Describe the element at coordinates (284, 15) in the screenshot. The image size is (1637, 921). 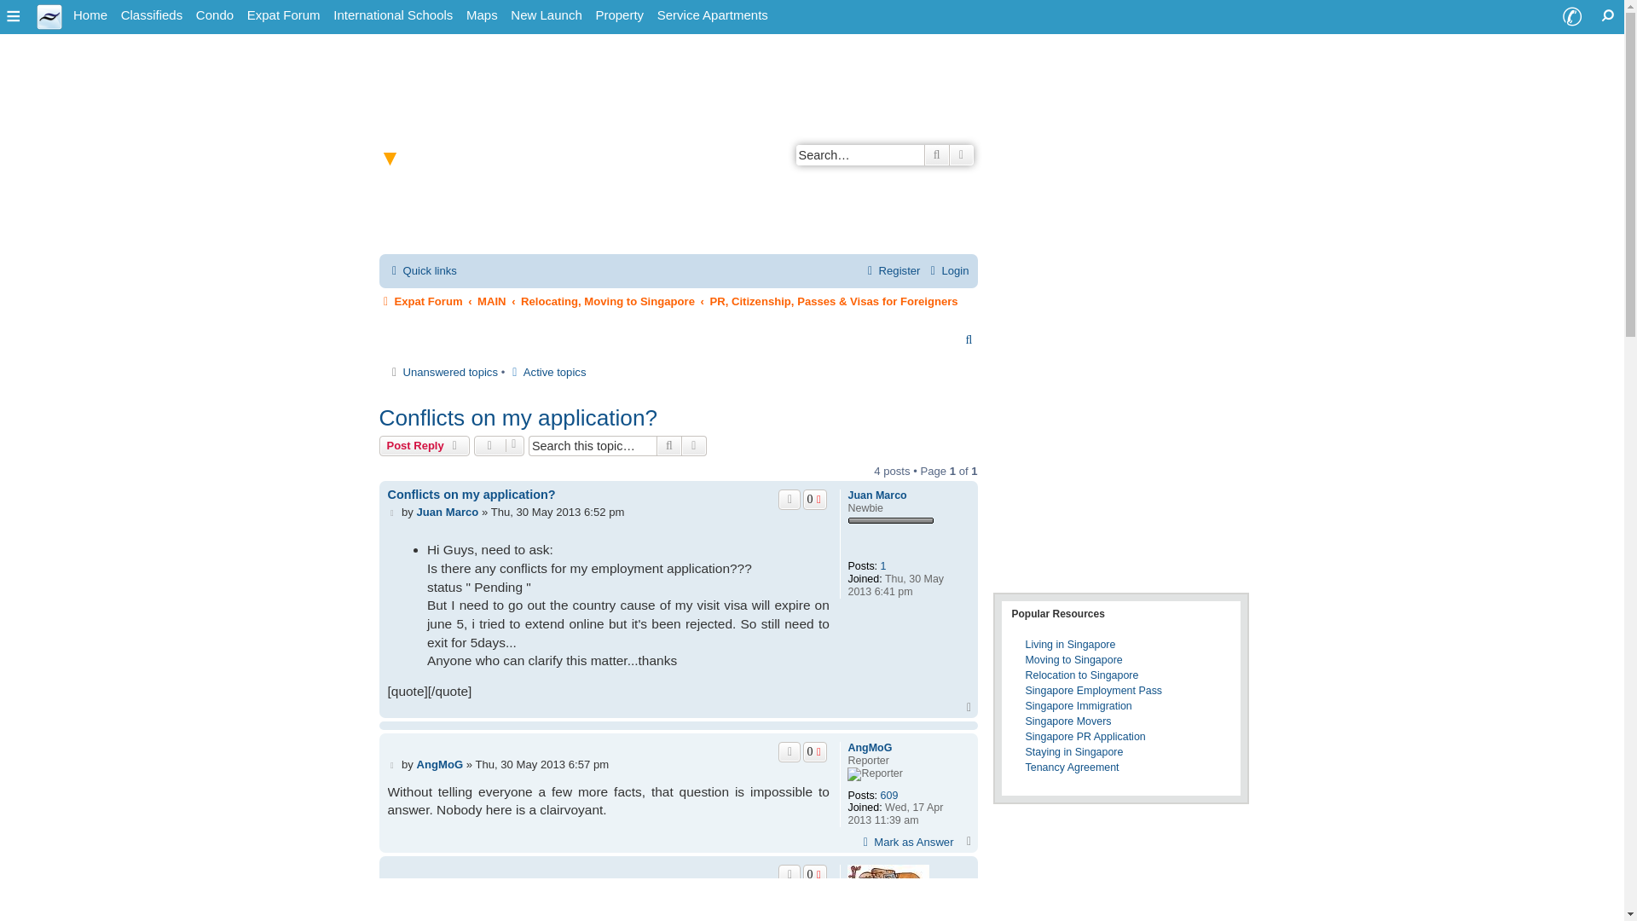
I see `Expat Forum` at that location.